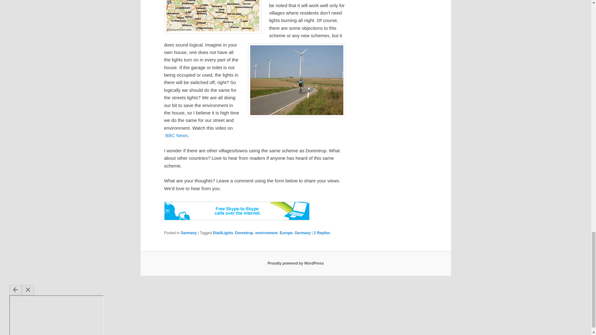  What do you see at coordinates (223, 233) in the screenshot?
I see `Dial4Lights` at bounding box center [223, 233].